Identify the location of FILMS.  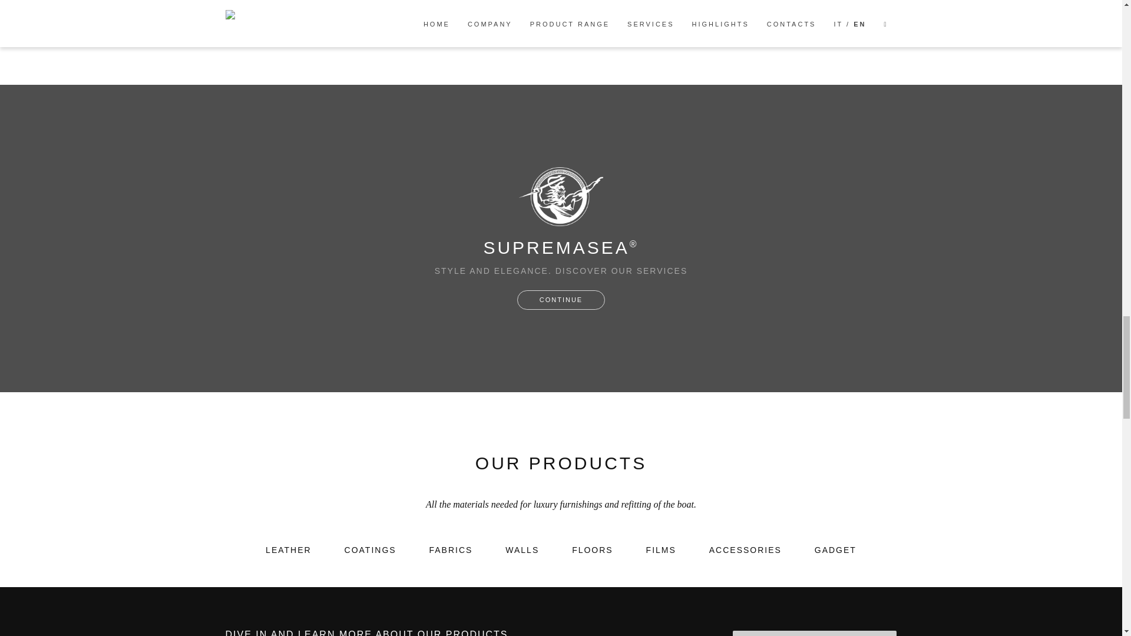
(661, 549).